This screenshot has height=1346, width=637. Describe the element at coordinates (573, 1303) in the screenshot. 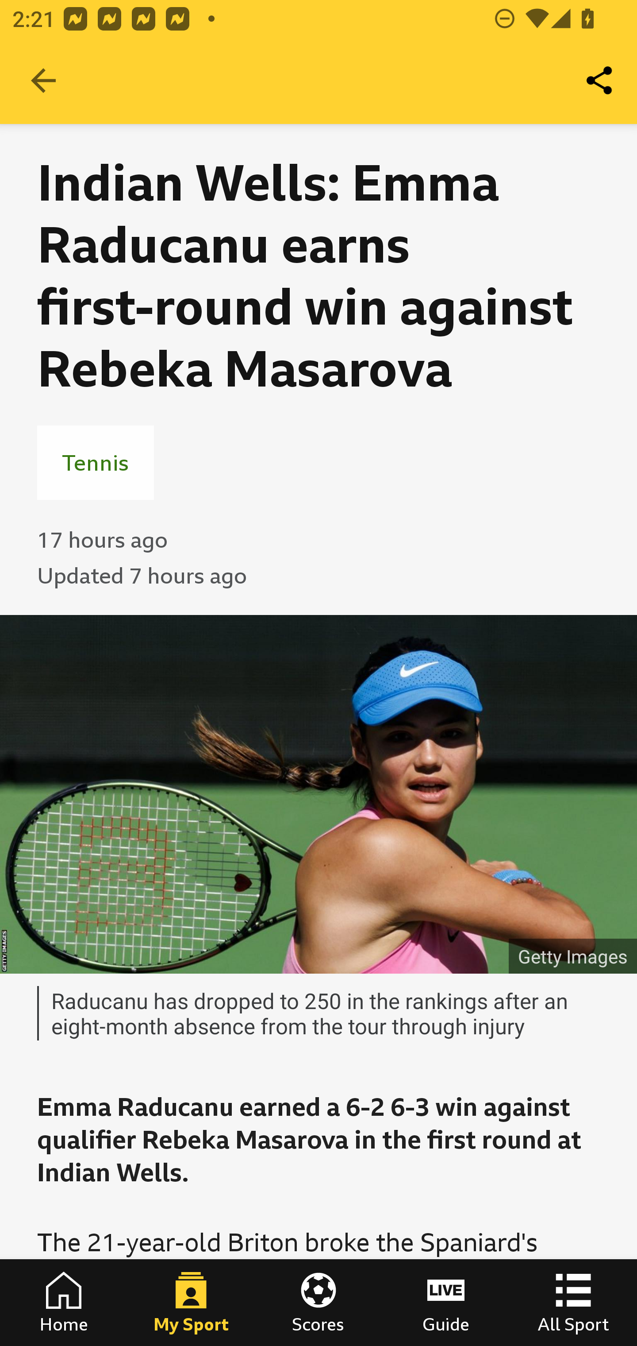

I see `All Sport` at that location.